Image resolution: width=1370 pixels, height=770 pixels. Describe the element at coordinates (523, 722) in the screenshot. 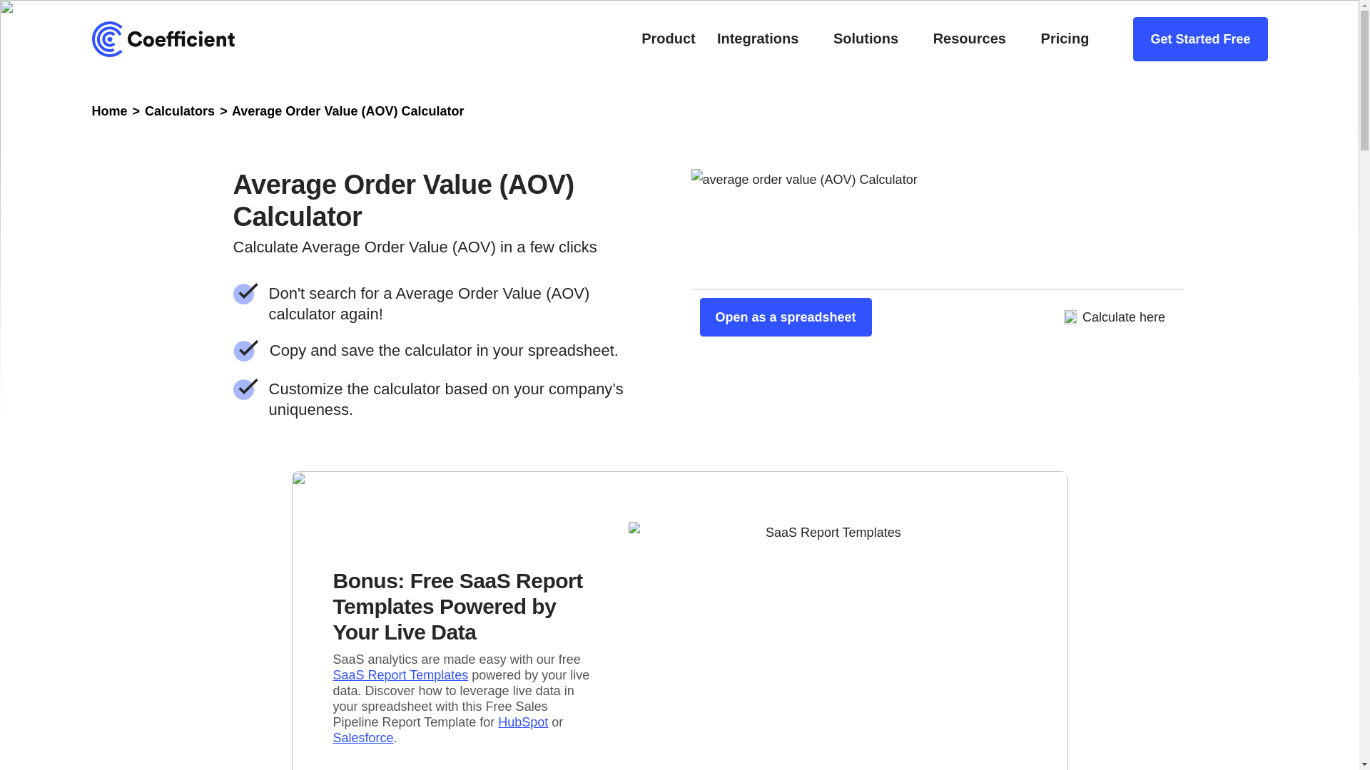

I see `HubSpot` at that location.